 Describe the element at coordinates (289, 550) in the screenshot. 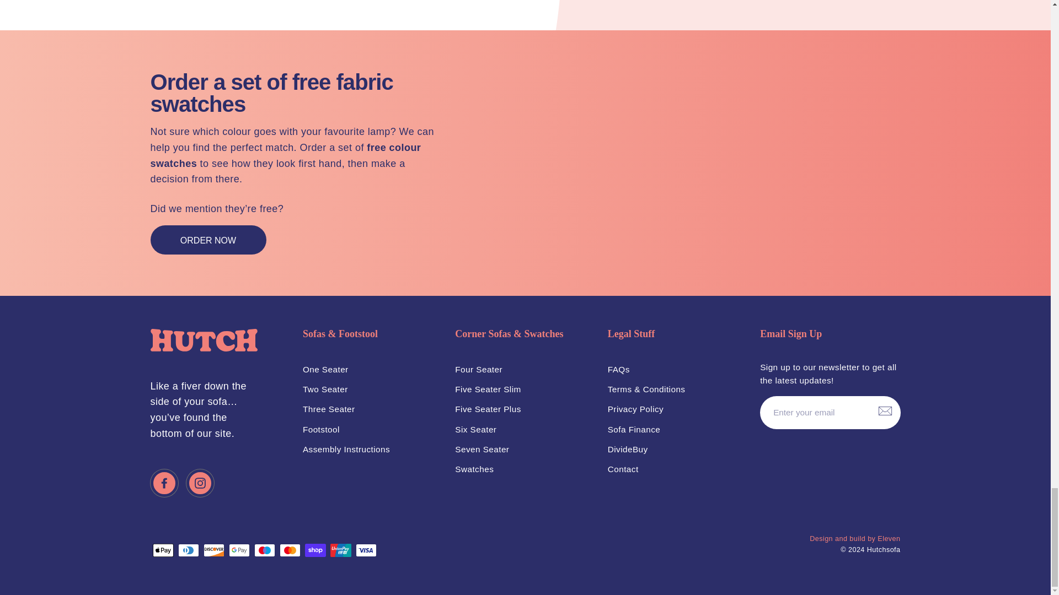

I see `Mastercard` at that location.